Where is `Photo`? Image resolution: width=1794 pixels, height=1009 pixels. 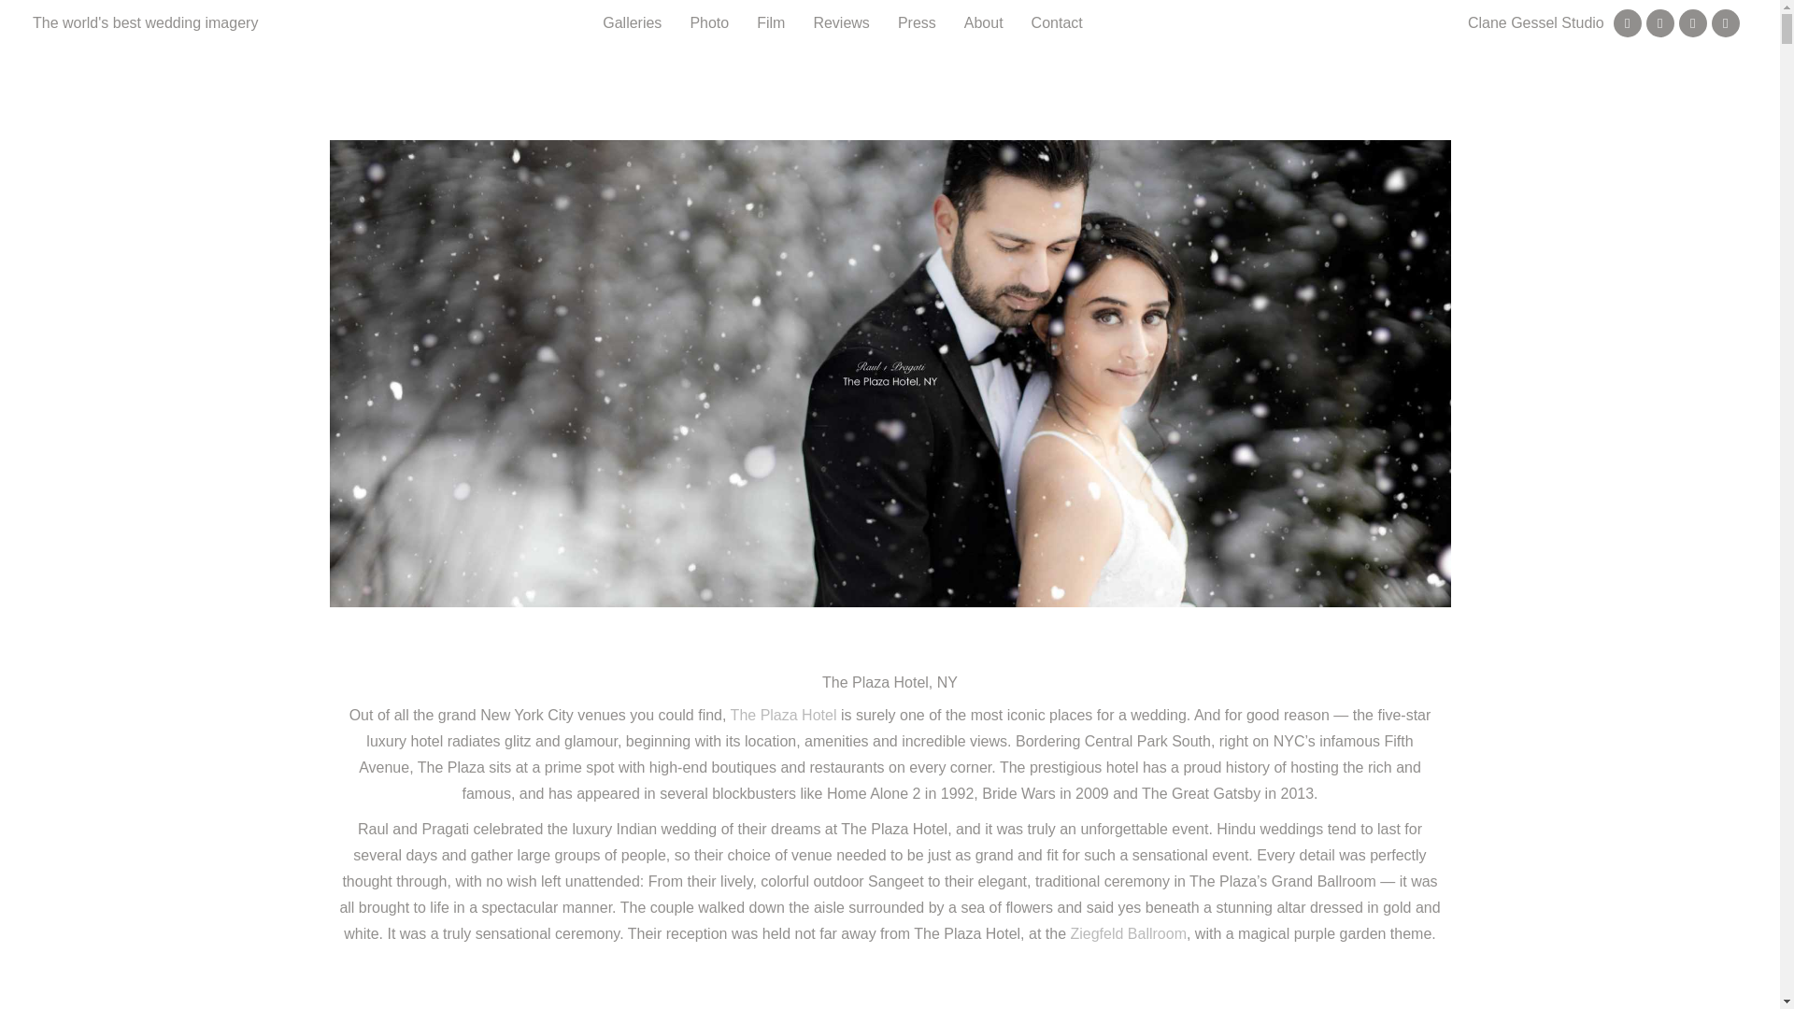 Photo is located at coordinates (708, 22).